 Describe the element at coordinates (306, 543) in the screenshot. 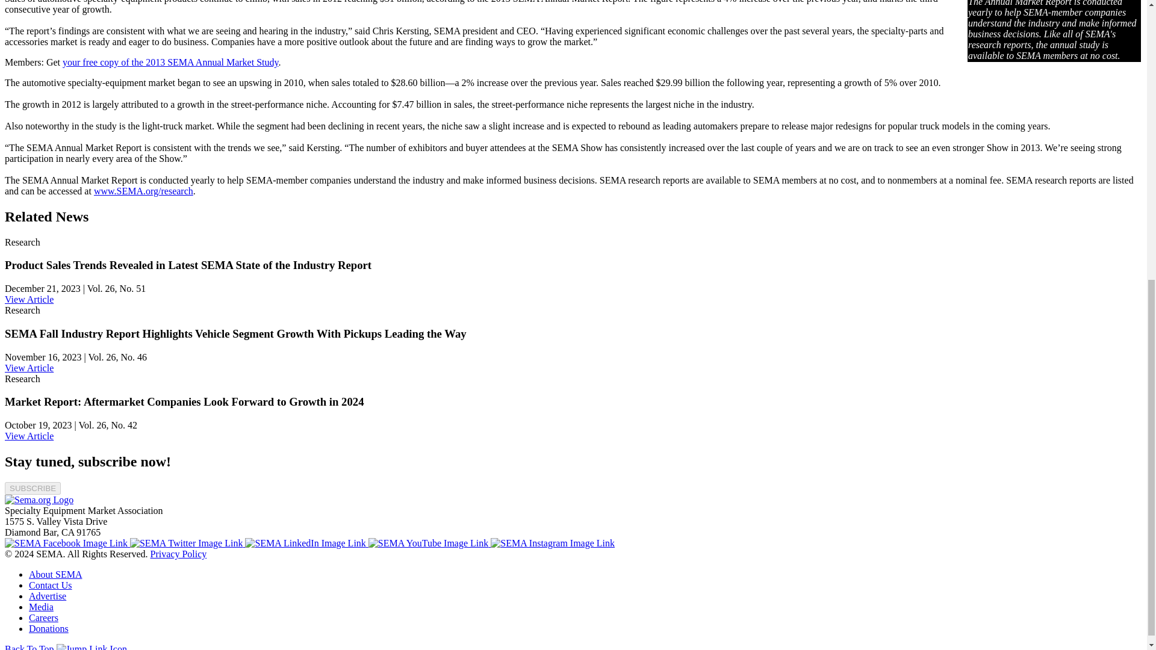

I see `SEMA LinkedIn Link` at that location.